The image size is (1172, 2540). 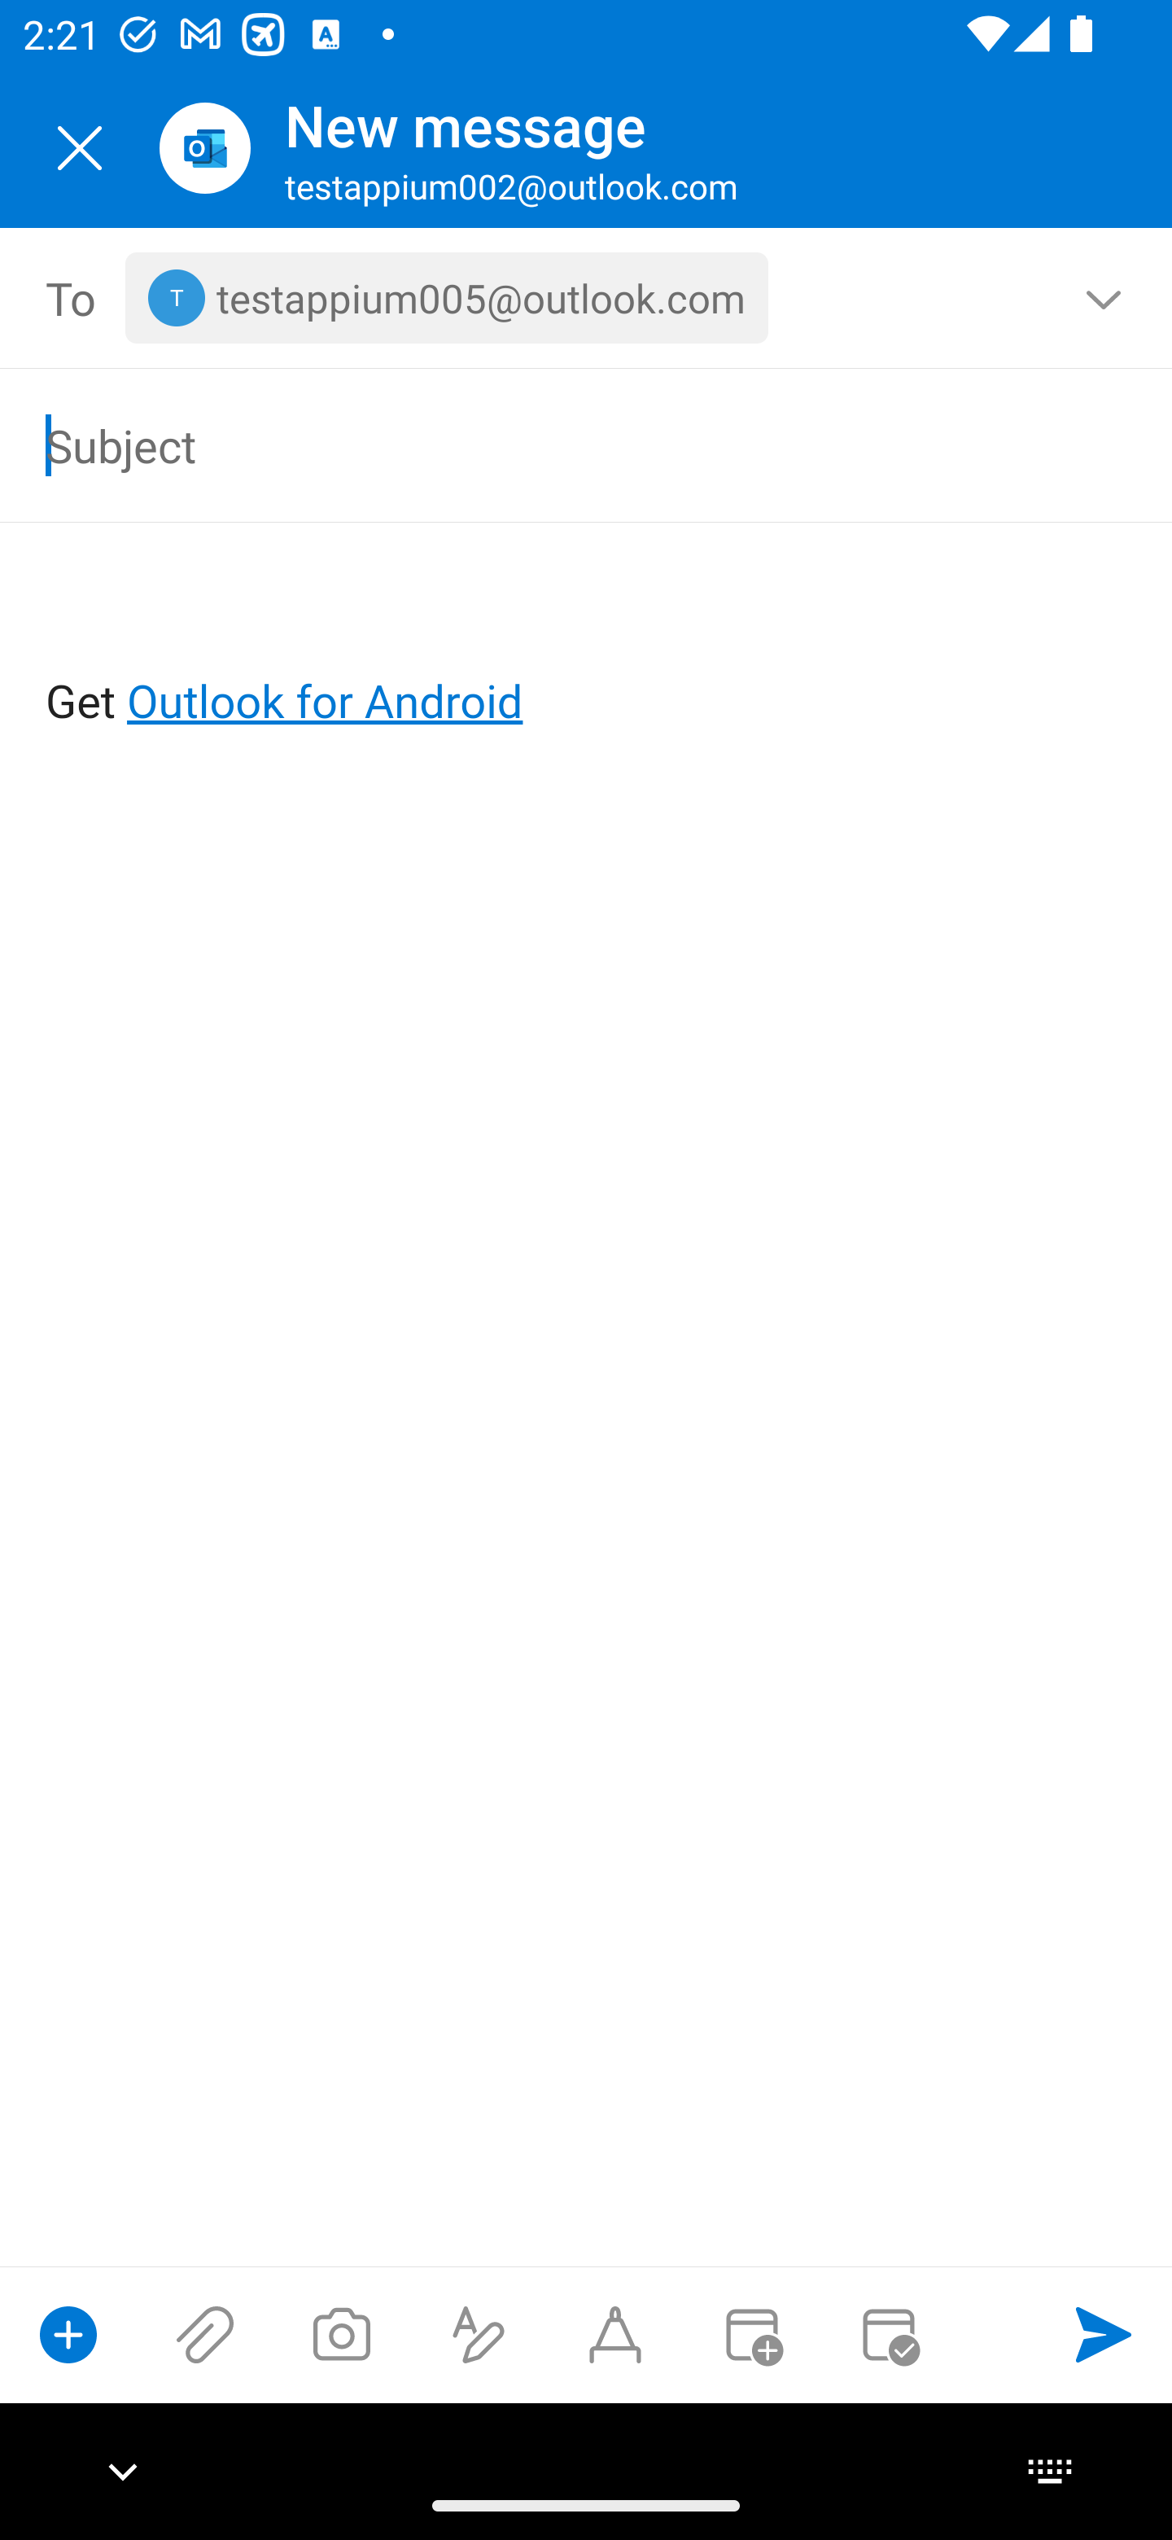 I want to click on Attach files, so click(x=205, y=2334).